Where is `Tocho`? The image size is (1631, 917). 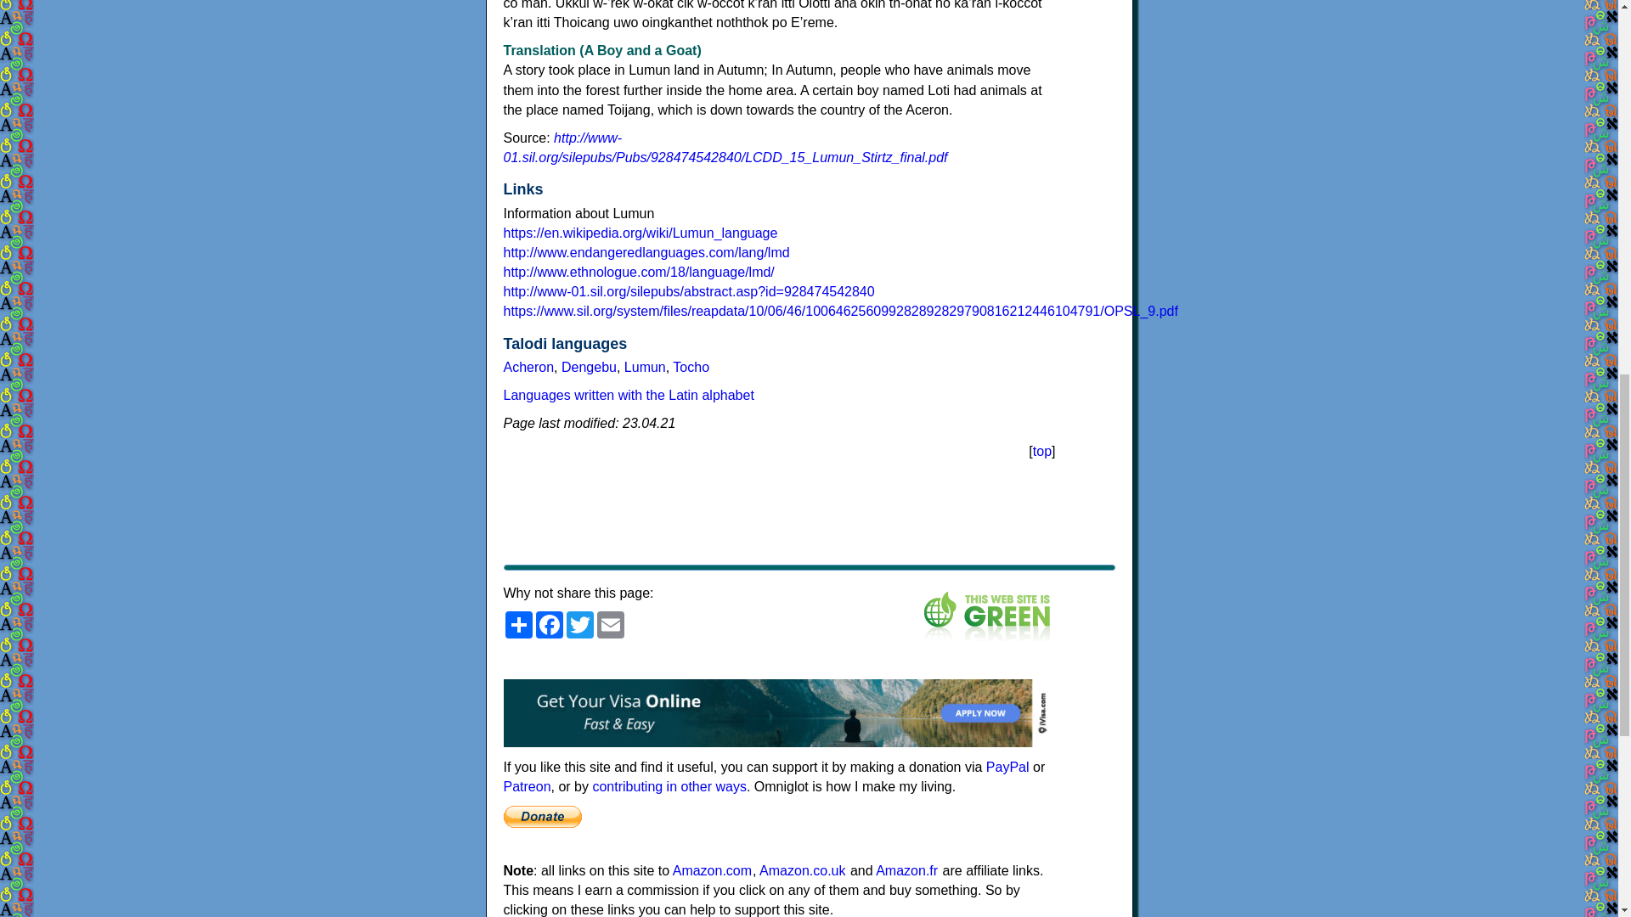 Tocho is located at coordinates (691, 367).